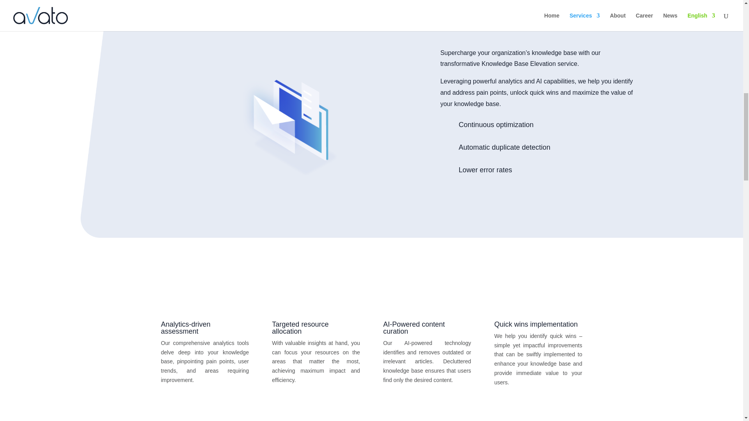  I want to click on Use Cases, so click(318, 148).